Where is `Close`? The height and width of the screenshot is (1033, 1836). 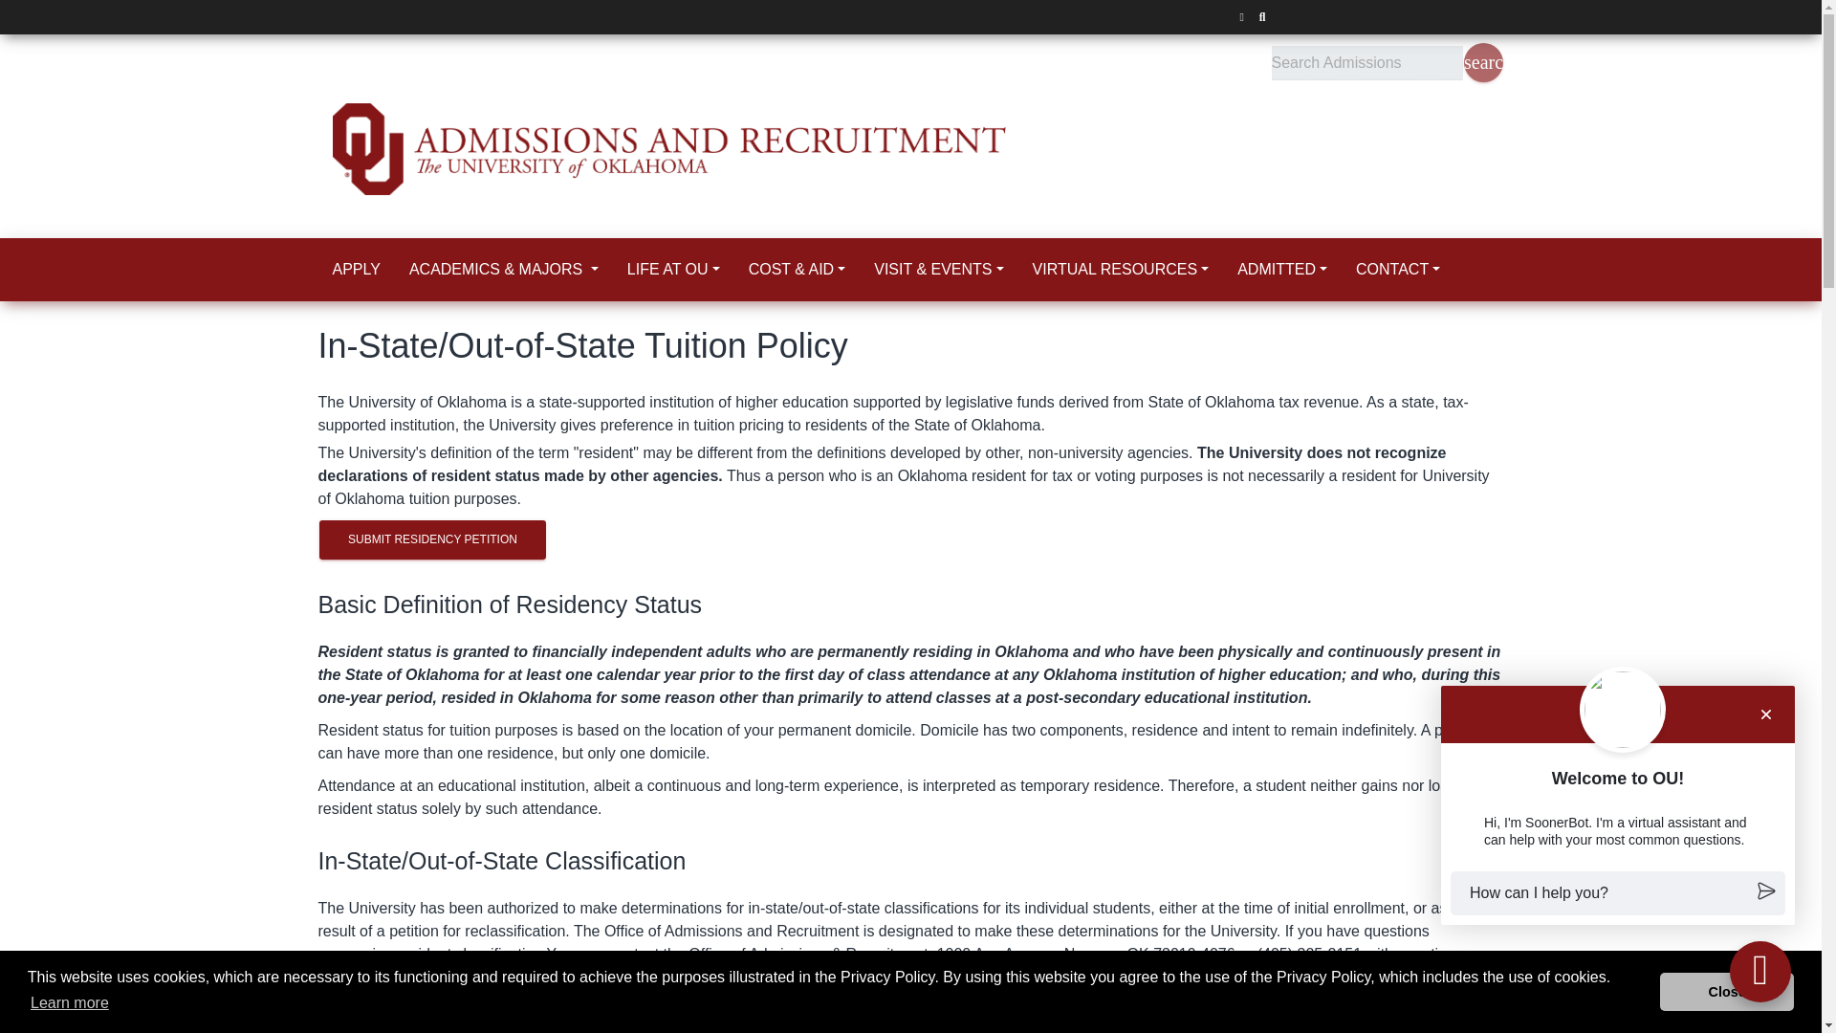 Close is located at coordinates (1726, 992).